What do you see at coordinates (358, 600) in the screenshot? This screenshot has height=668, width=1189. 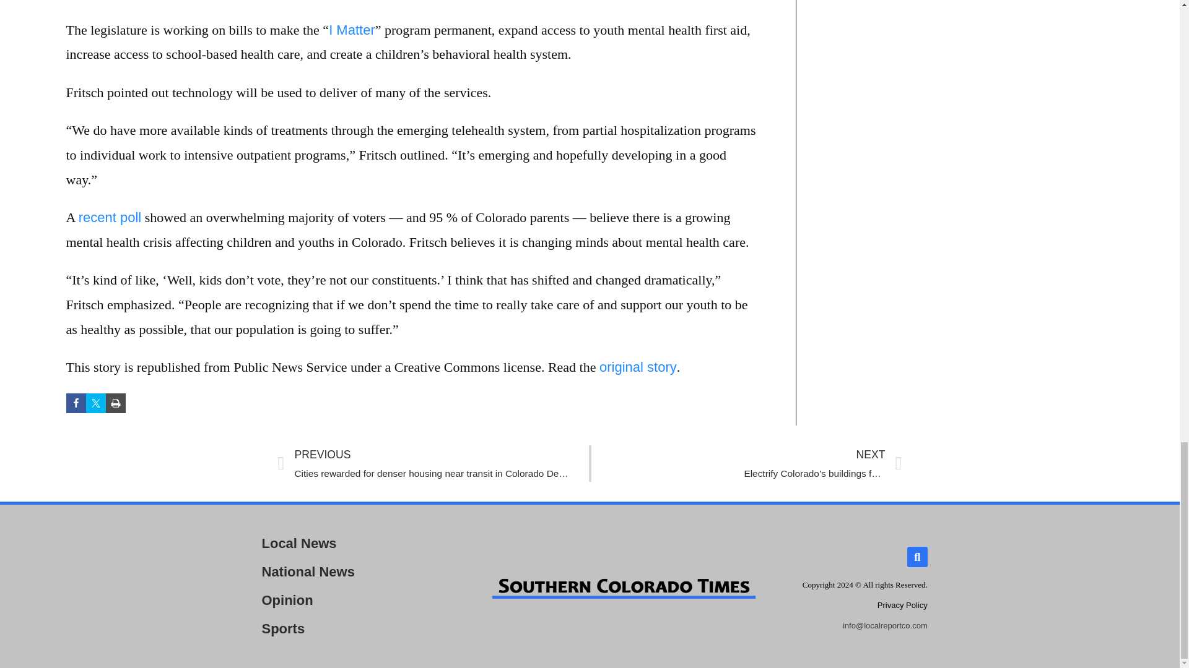 I see `Opinion` at bounding box center [358, 600].